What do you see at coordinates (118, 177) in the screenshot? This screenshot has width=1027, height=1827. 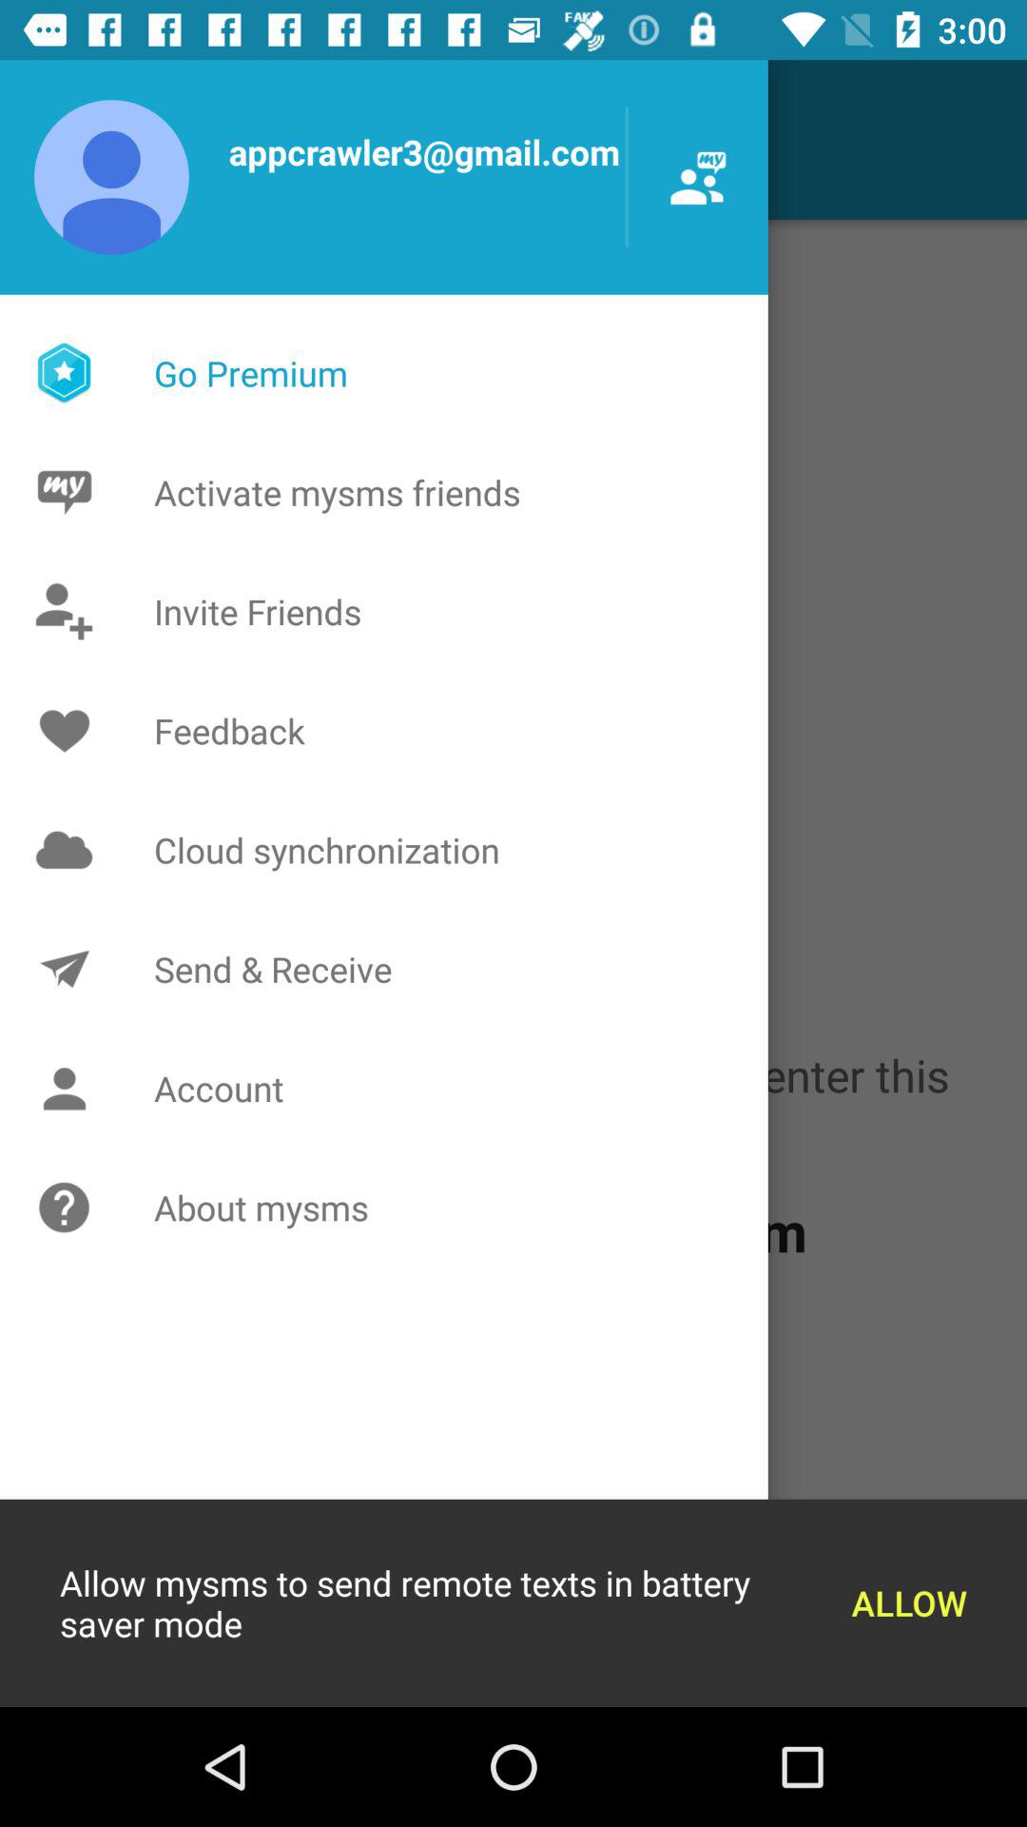 I see `click on the user icon` at bounding box center [118, 177].